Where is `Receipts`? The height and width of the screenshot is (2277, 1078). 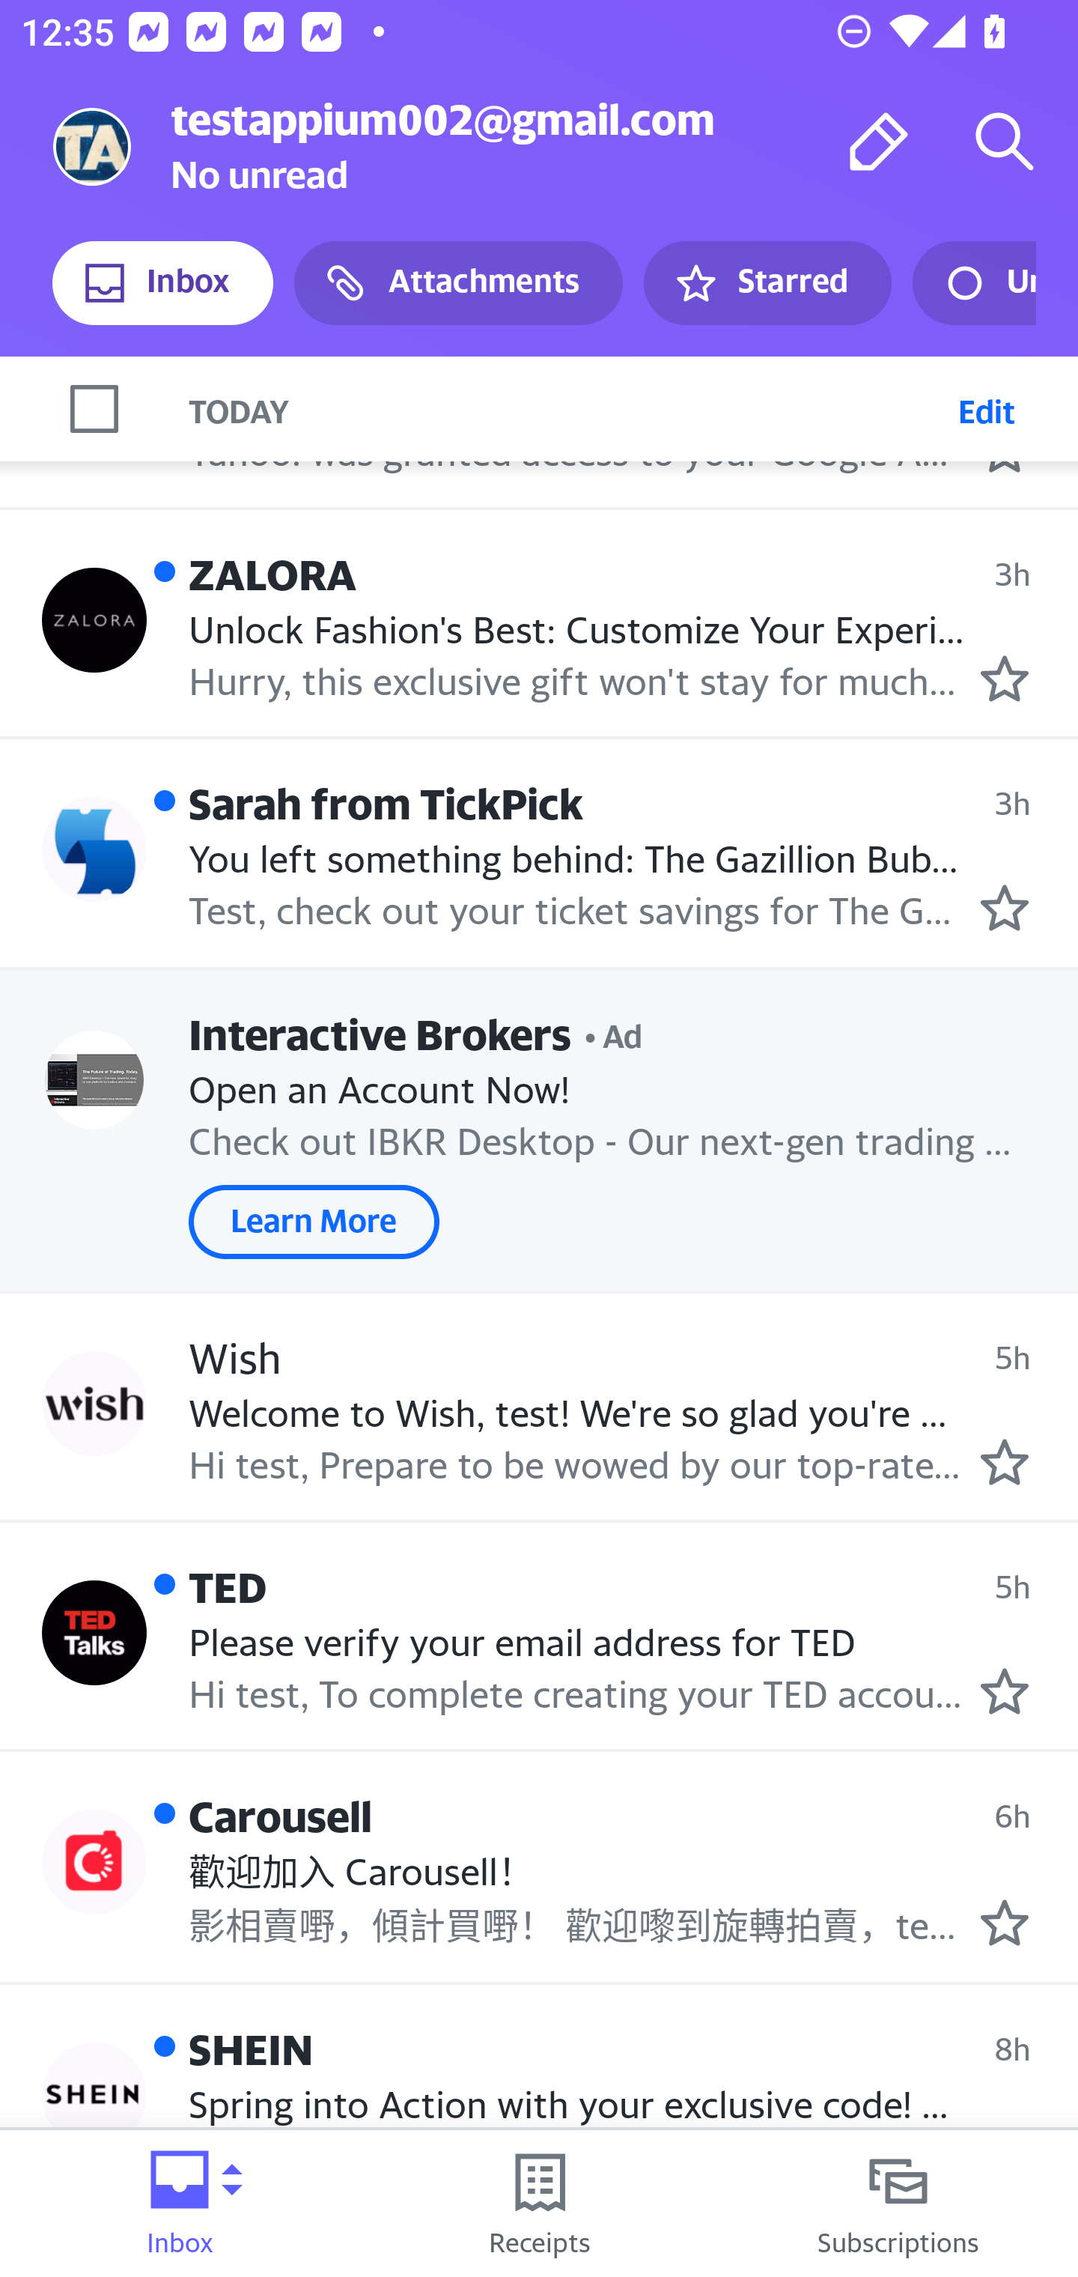 Receipts is located at coordinates (539, 2204).